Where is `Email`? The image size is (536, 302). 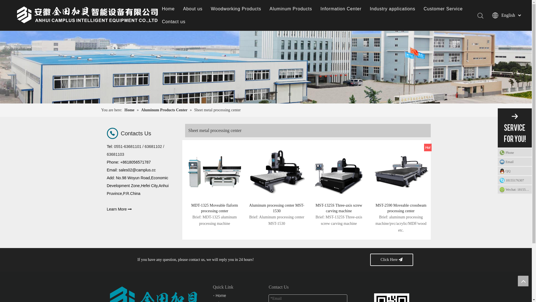 Email is located at coordinates (515, 162).